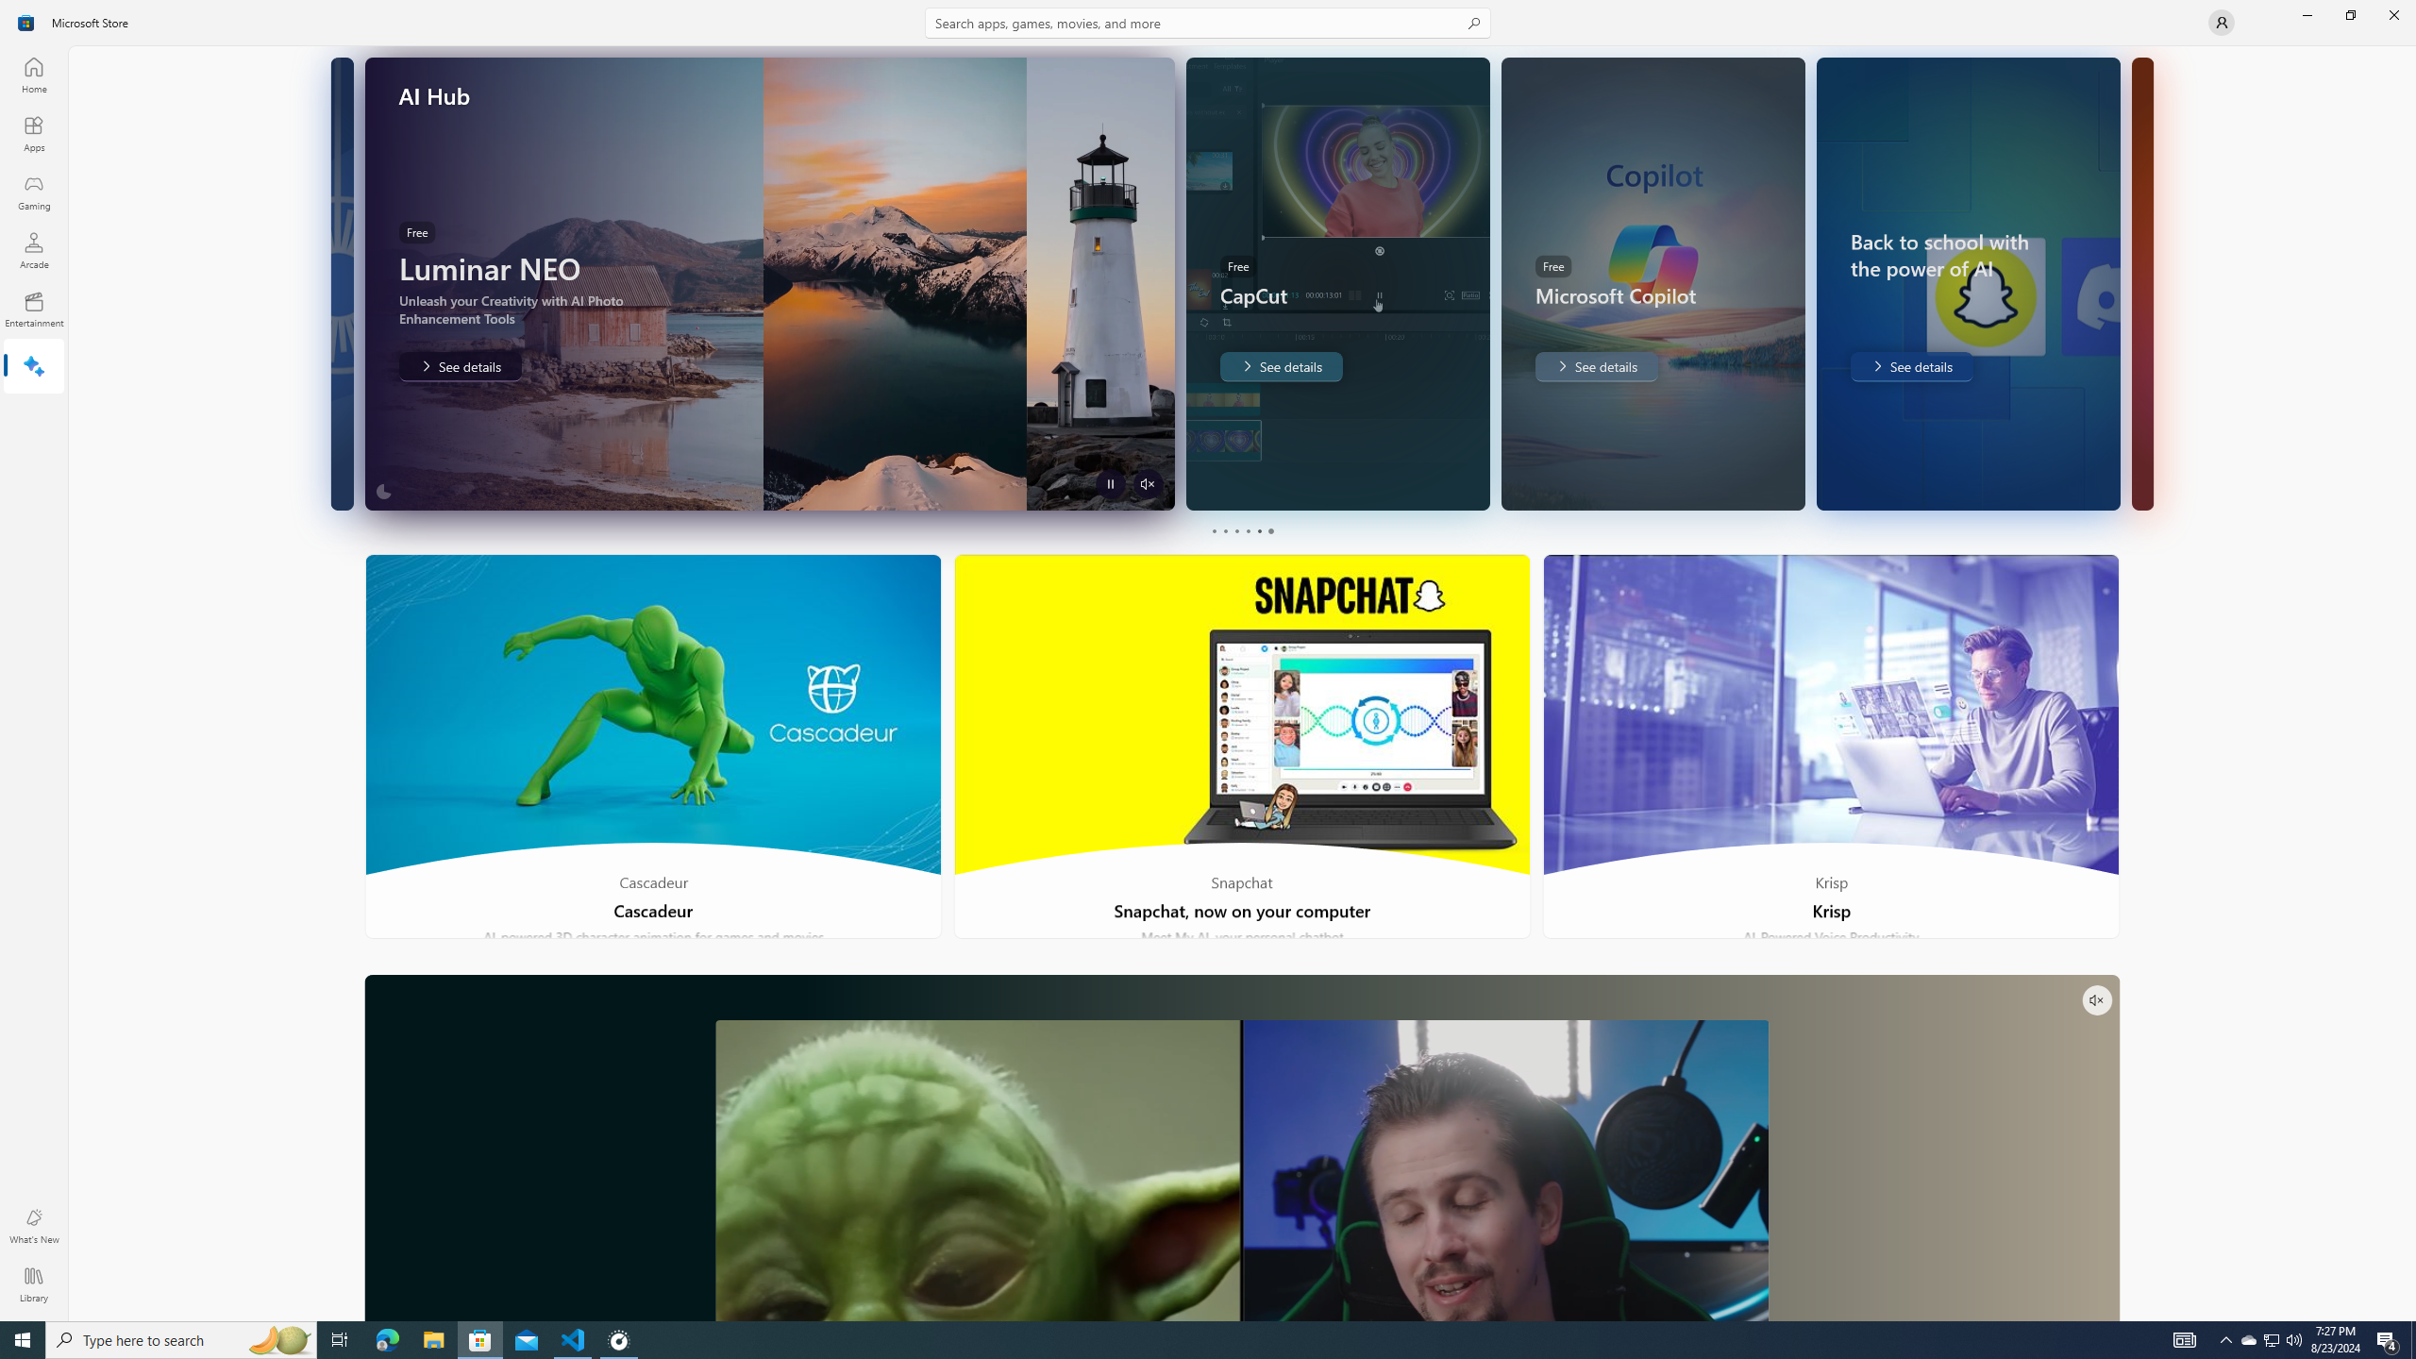 This screenshot has width=2416, height=1359. What do you see at coordinates (1235, 530) in the screenshot?
I see `Page 3` at bounding box center [1235, 530].